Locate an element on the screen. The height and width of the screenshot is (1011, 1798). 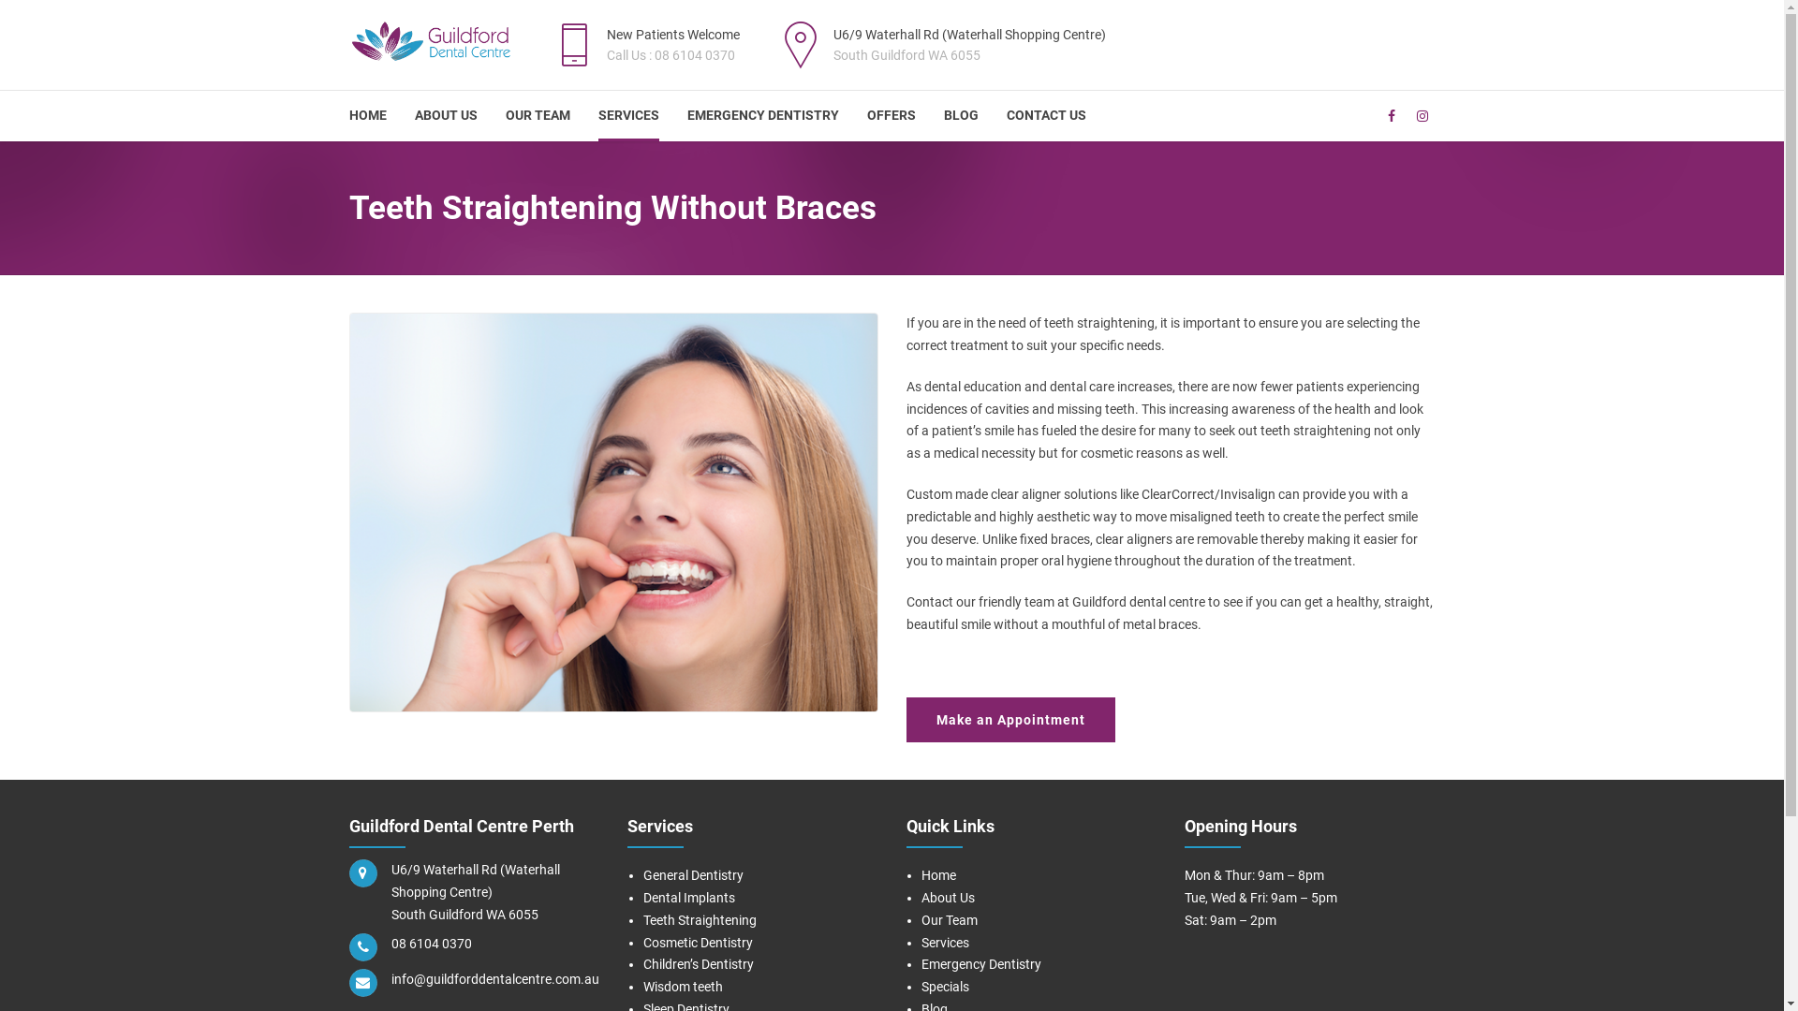
Services is located at coordinates (945, 943).